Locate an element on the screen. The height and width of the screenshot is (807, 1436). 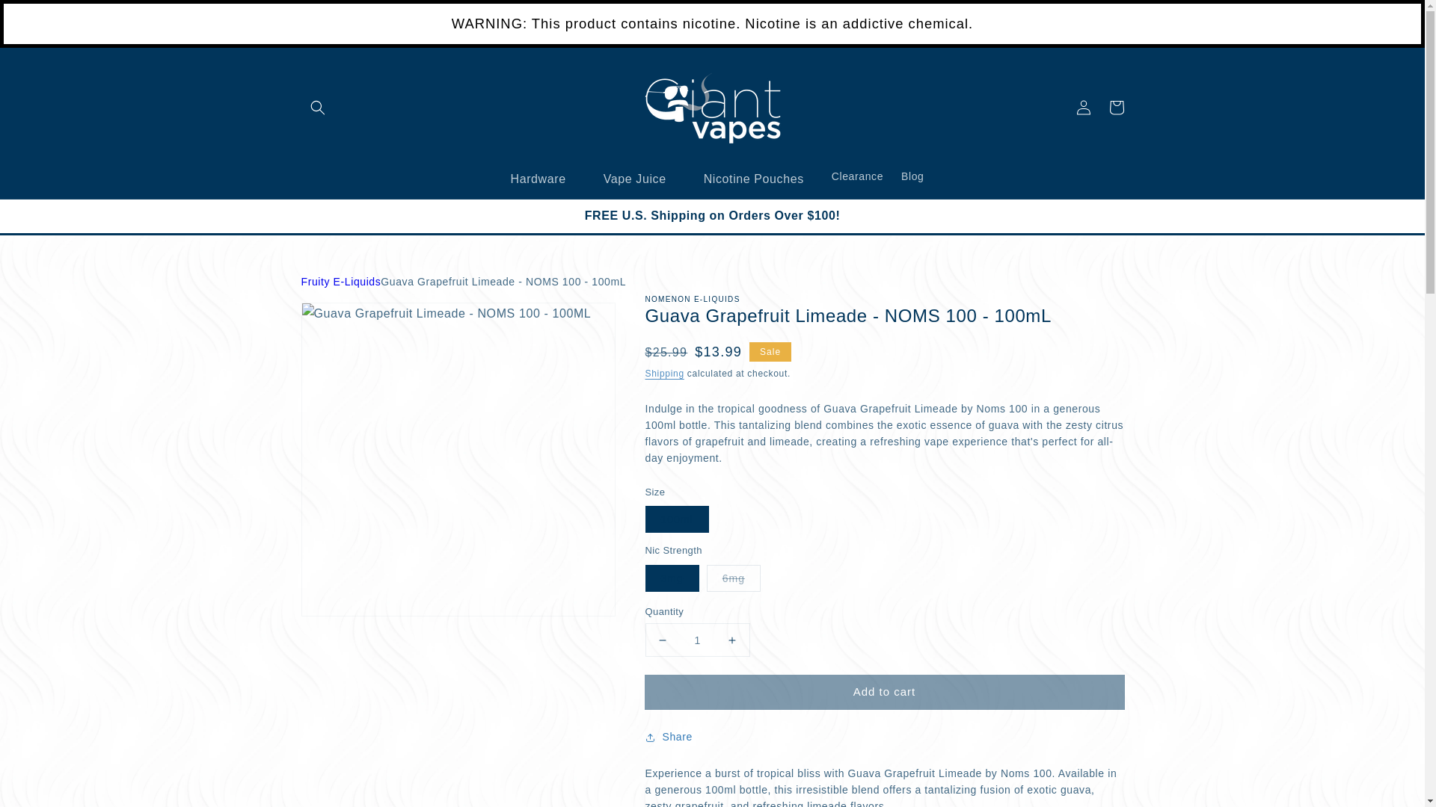
Fruity E-Liquids is located at coordinates (340, 282).